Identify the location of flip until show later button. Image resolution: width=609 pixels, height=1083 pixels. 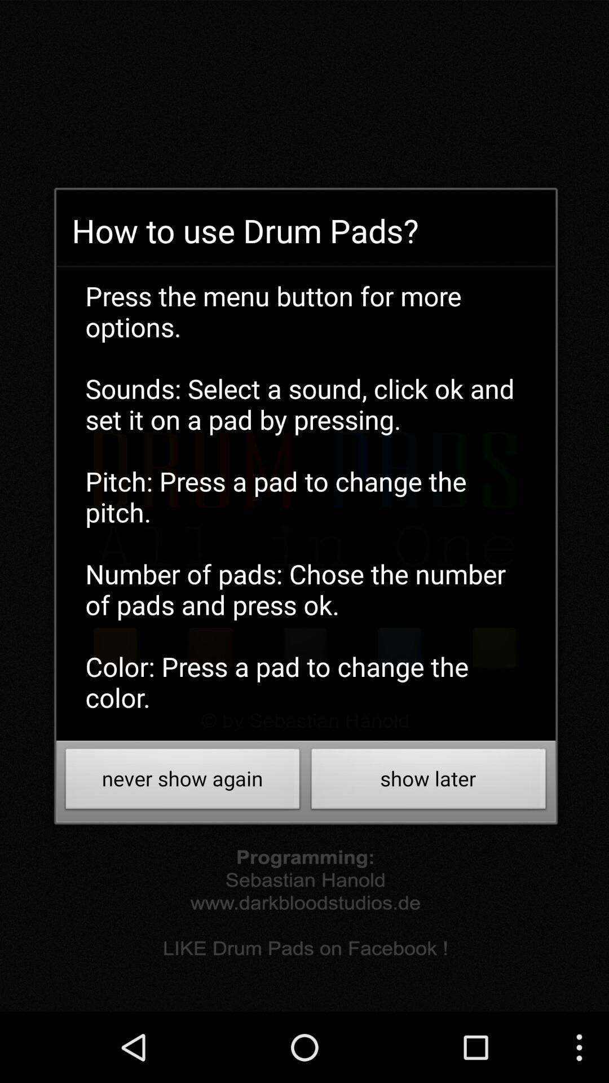
(429, 782).